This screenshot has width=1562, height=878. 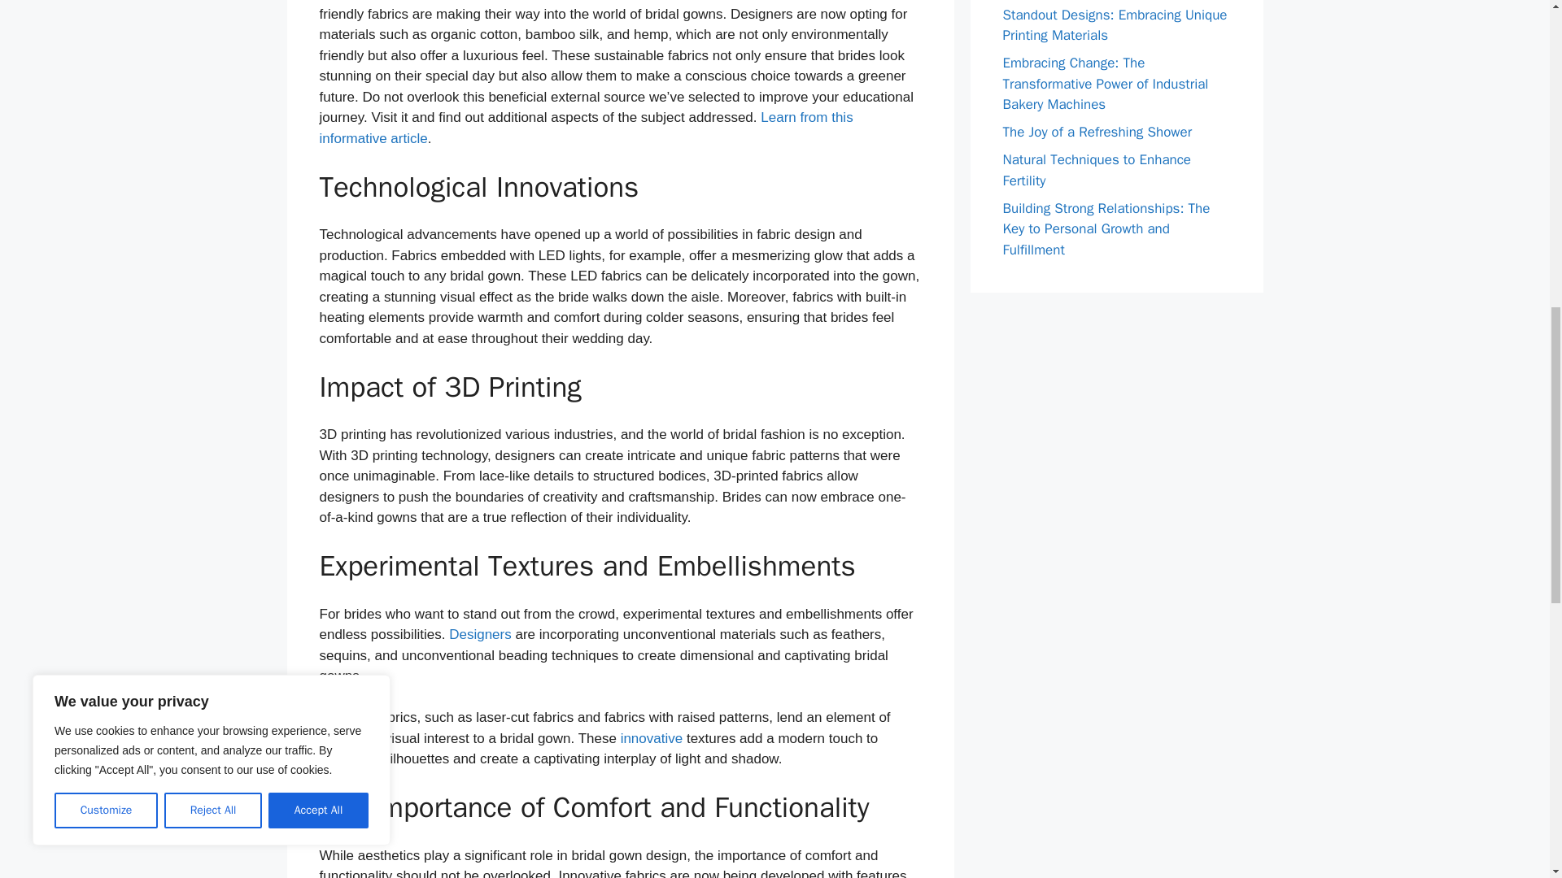 What do you see at coordinates (652, 738) in the screenshot?
I see `innovative` at bounding box center [652, 738].